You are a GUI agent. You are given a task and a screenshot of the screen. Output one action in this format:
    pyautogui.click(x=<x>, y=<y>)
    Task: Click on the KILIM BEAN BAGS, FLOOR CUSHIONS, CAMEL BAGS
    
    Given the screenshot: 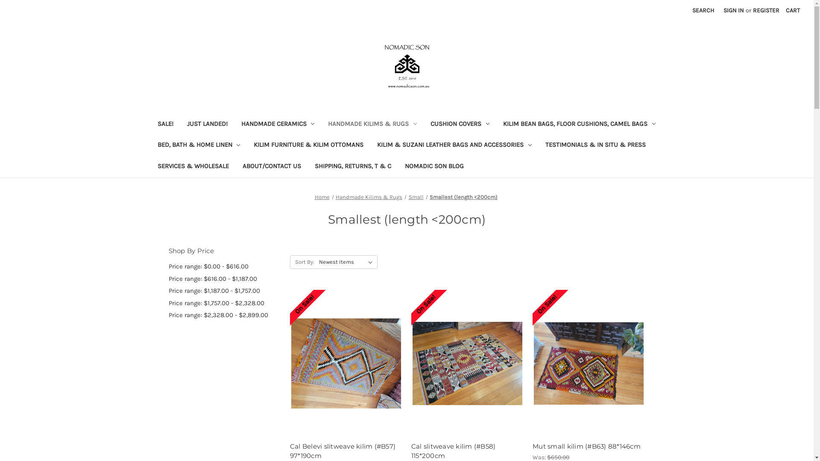 What is the action you would take?
    pyautogui.click(x=579, y=125)
    